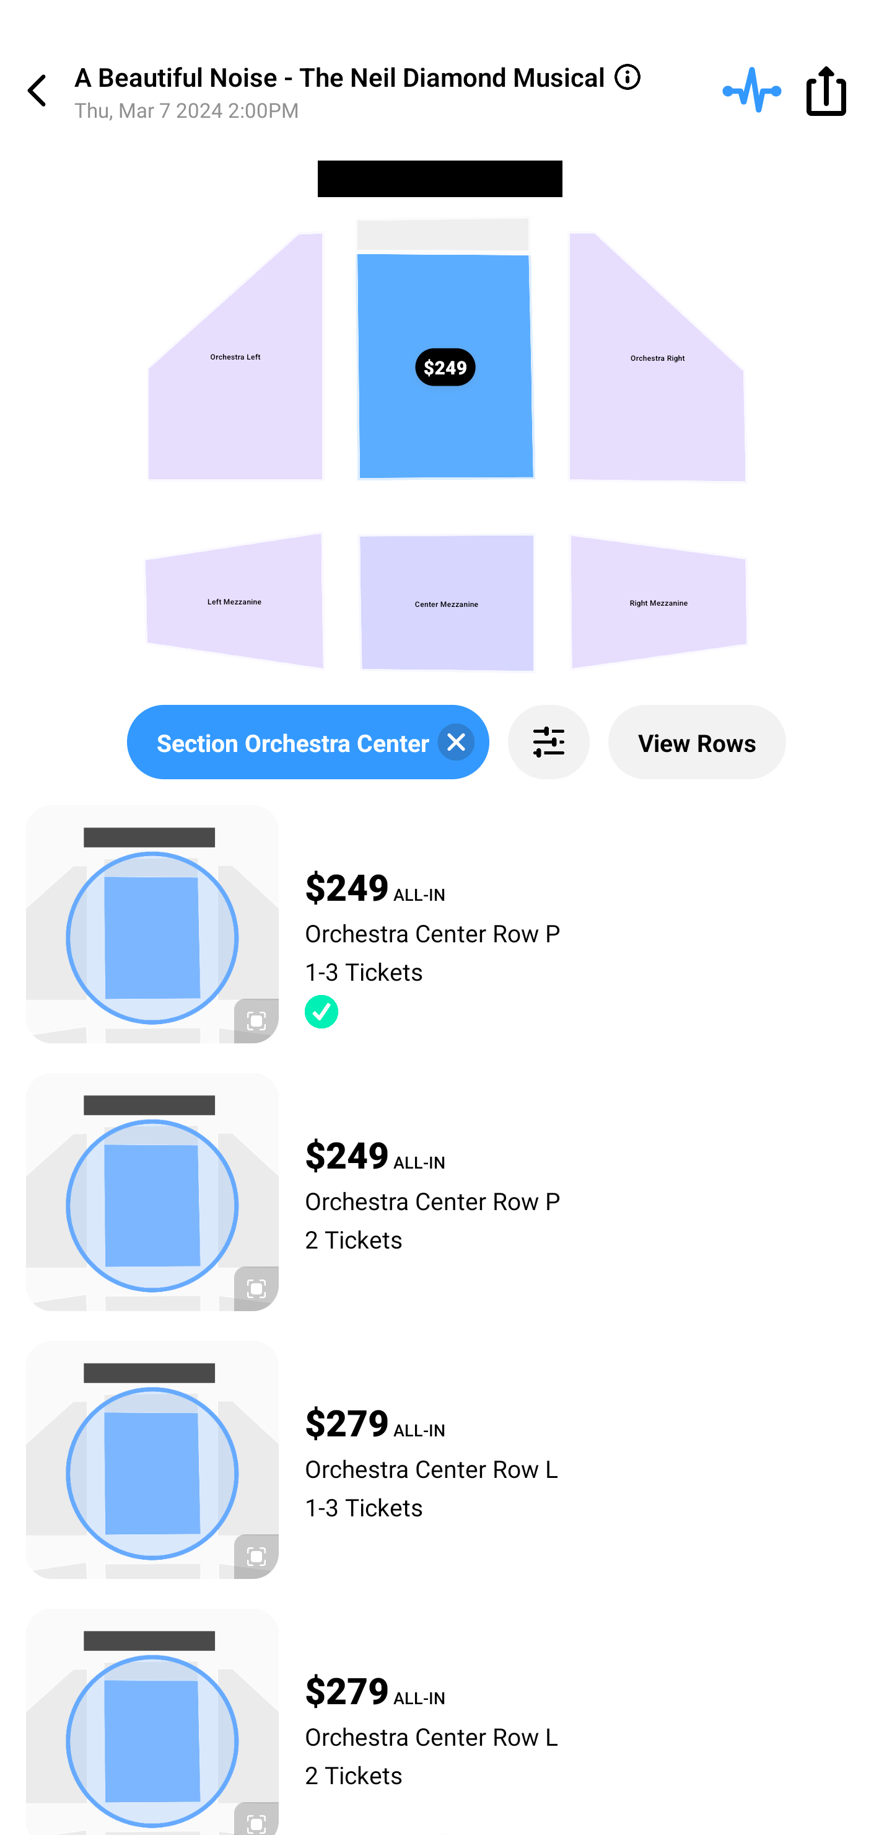  I want to click on Section Orchestra Center, so click(308, 742).